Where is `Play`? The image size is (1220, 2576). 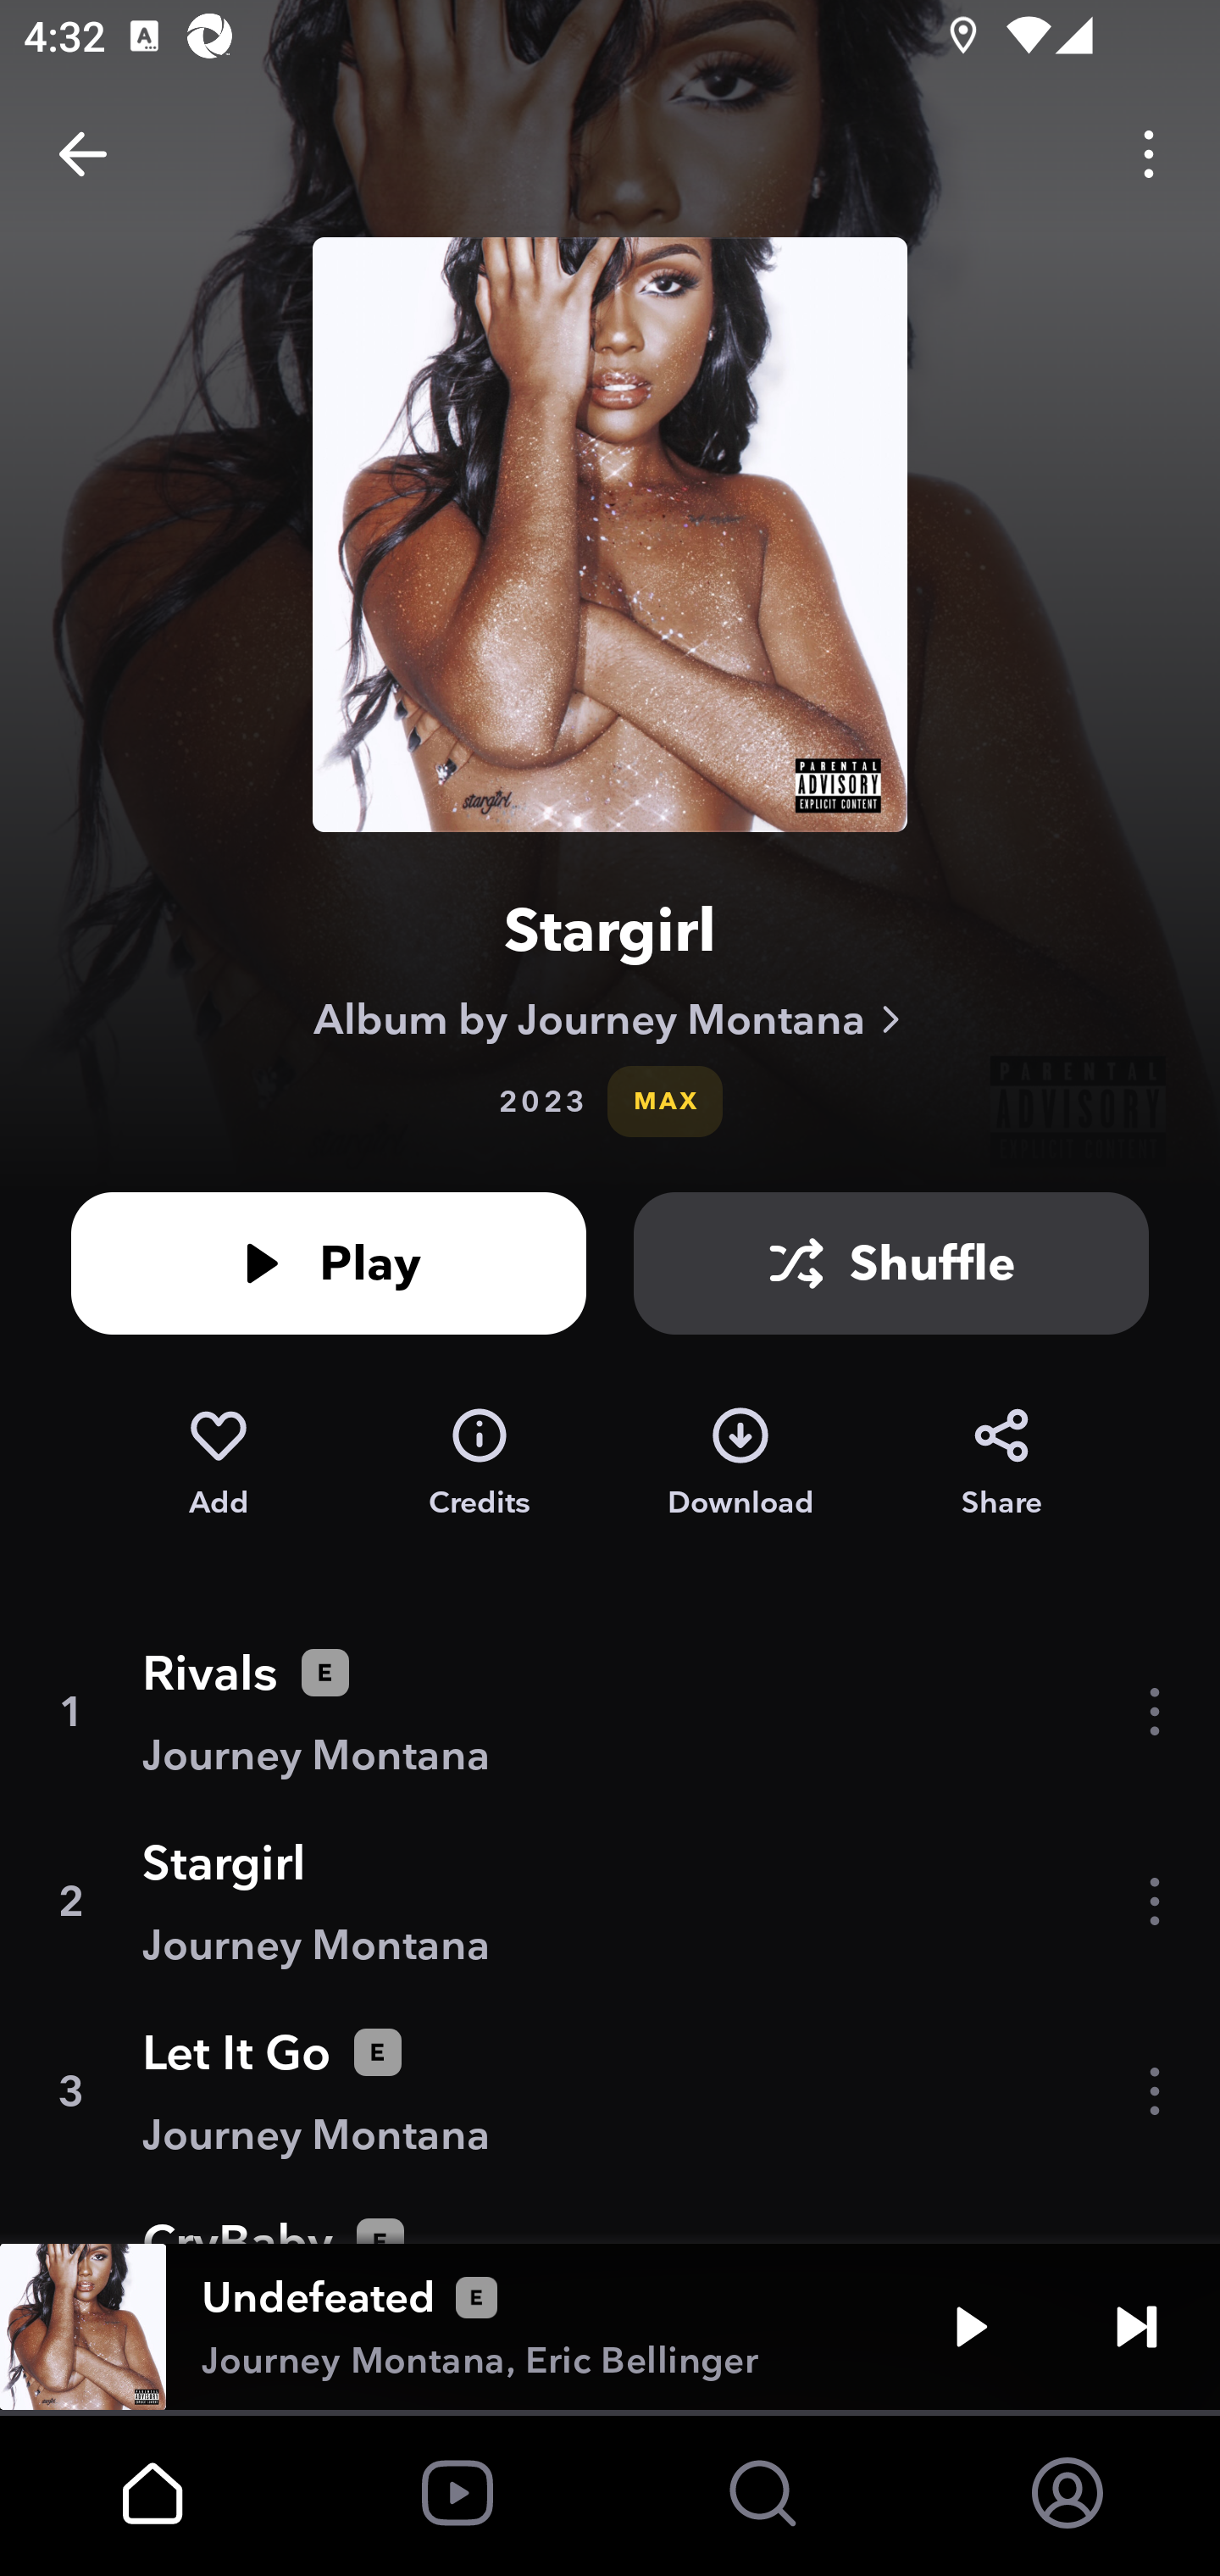
Play is located at coordinates (971, 2327).